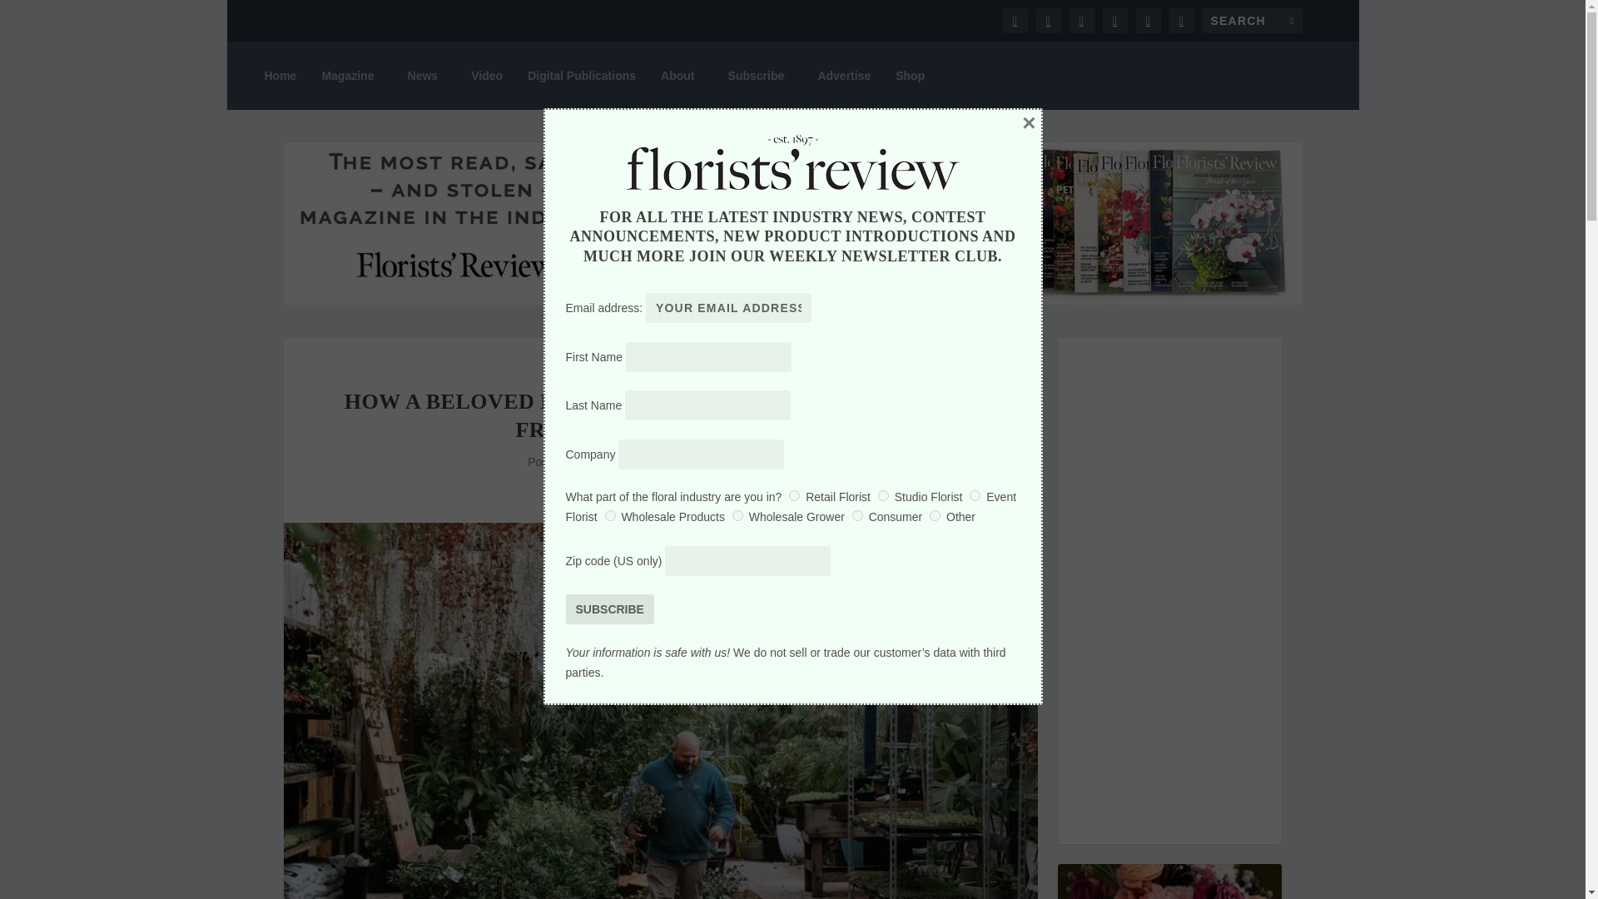  I want to click on Retail Florist, so click(794, 494).